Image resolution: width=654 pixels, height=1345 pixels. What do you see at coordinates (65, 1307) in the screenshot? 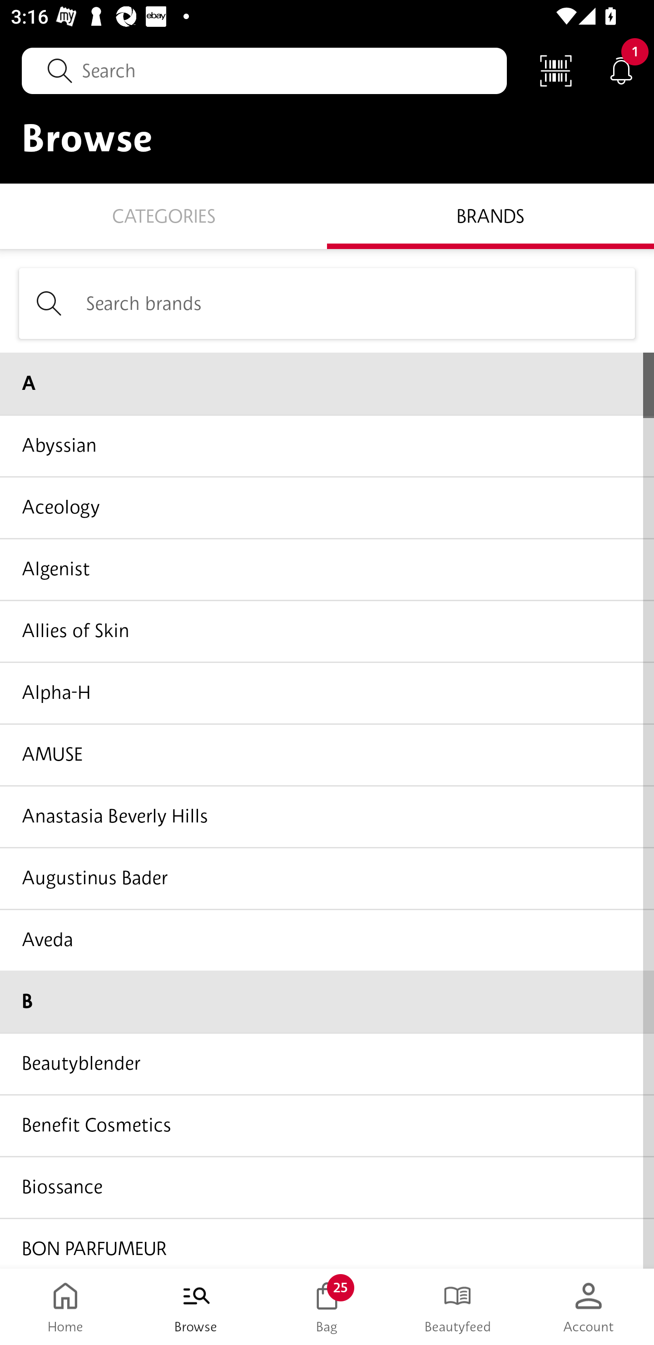
I see `Home` at bounding box center [65, 1307].